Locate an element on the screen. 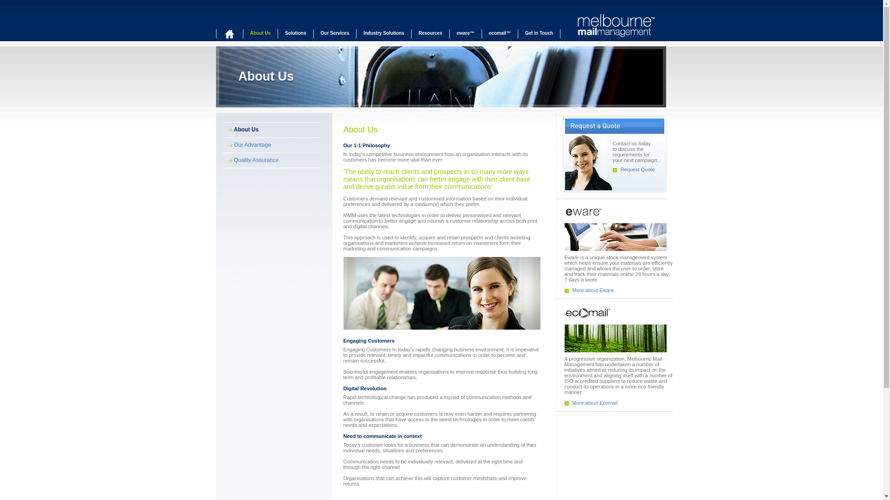 The width and height of the screenshot is (890, 500). More about Eware is located at coordinates (593, 290).